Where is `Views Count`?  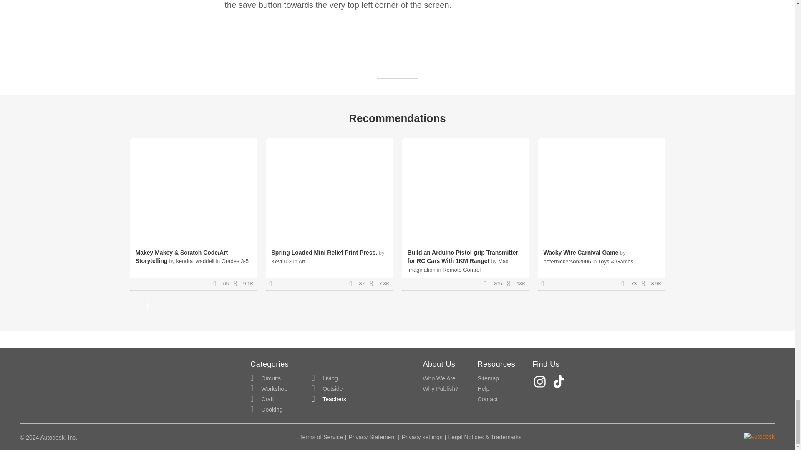 Views Count is located at coordinates (237, 284).